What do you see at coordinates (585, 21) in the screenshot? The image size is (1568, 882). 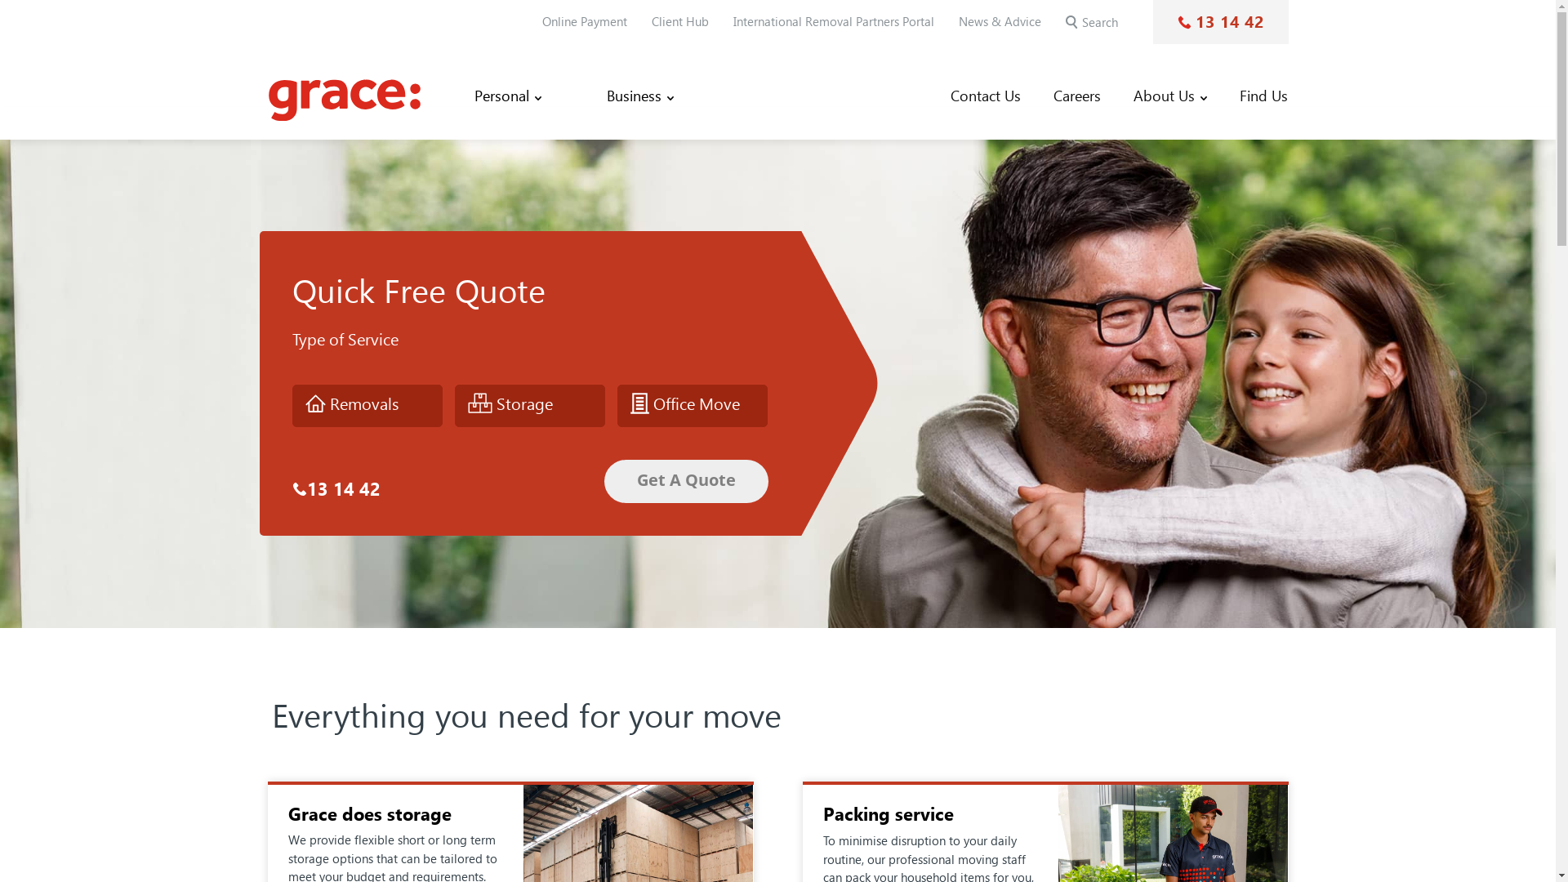 I see `Online Payment` at bounding box center [585, 21].